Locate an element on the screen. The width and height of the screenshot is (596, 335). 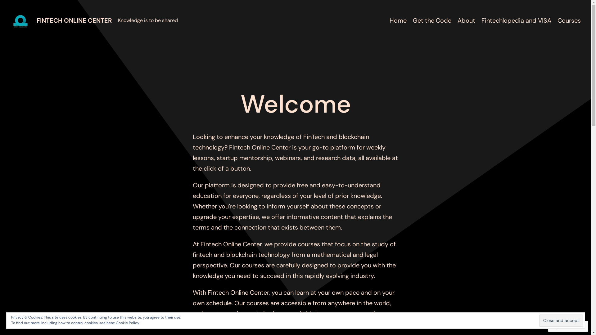
Cookie Policy is located at coordinates (128, 323).